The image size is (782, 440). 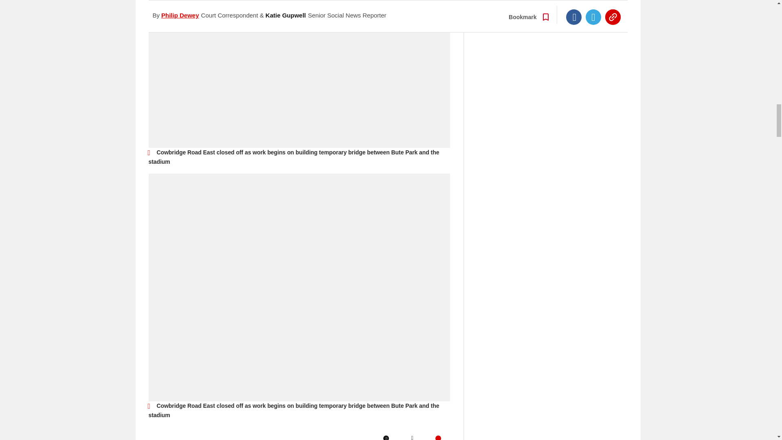 I want to click on Twitter, so click(x=412, y=438).